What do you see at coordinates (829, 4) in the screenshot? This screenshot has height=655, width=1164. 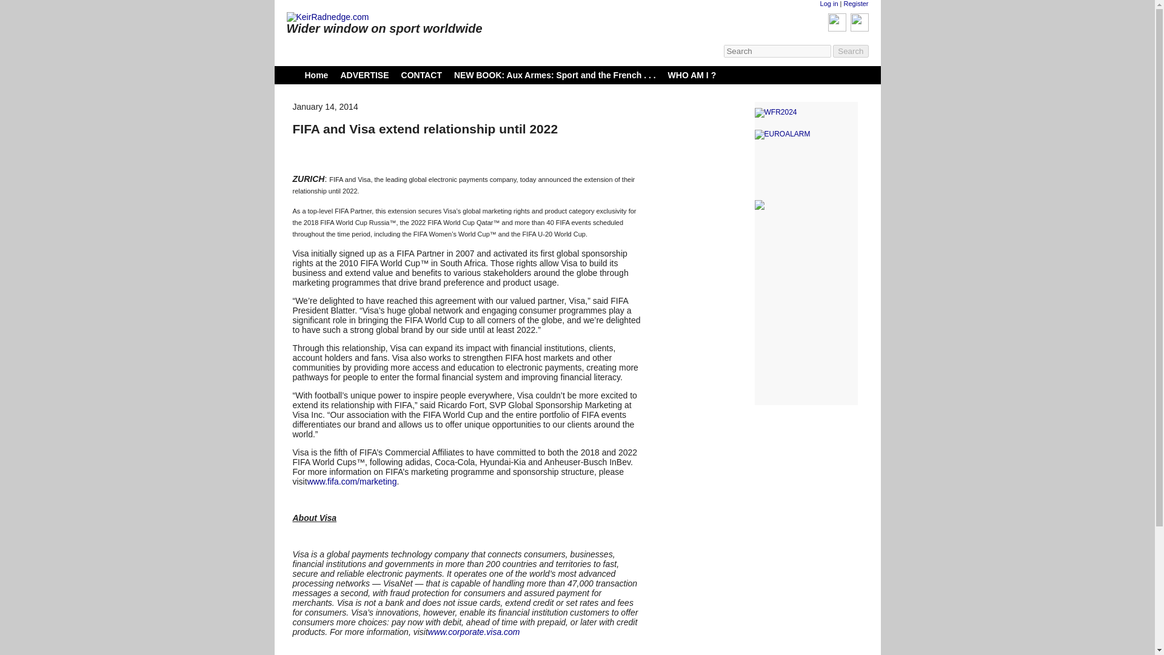 I see `Log in` at bounding box center [829, 4].